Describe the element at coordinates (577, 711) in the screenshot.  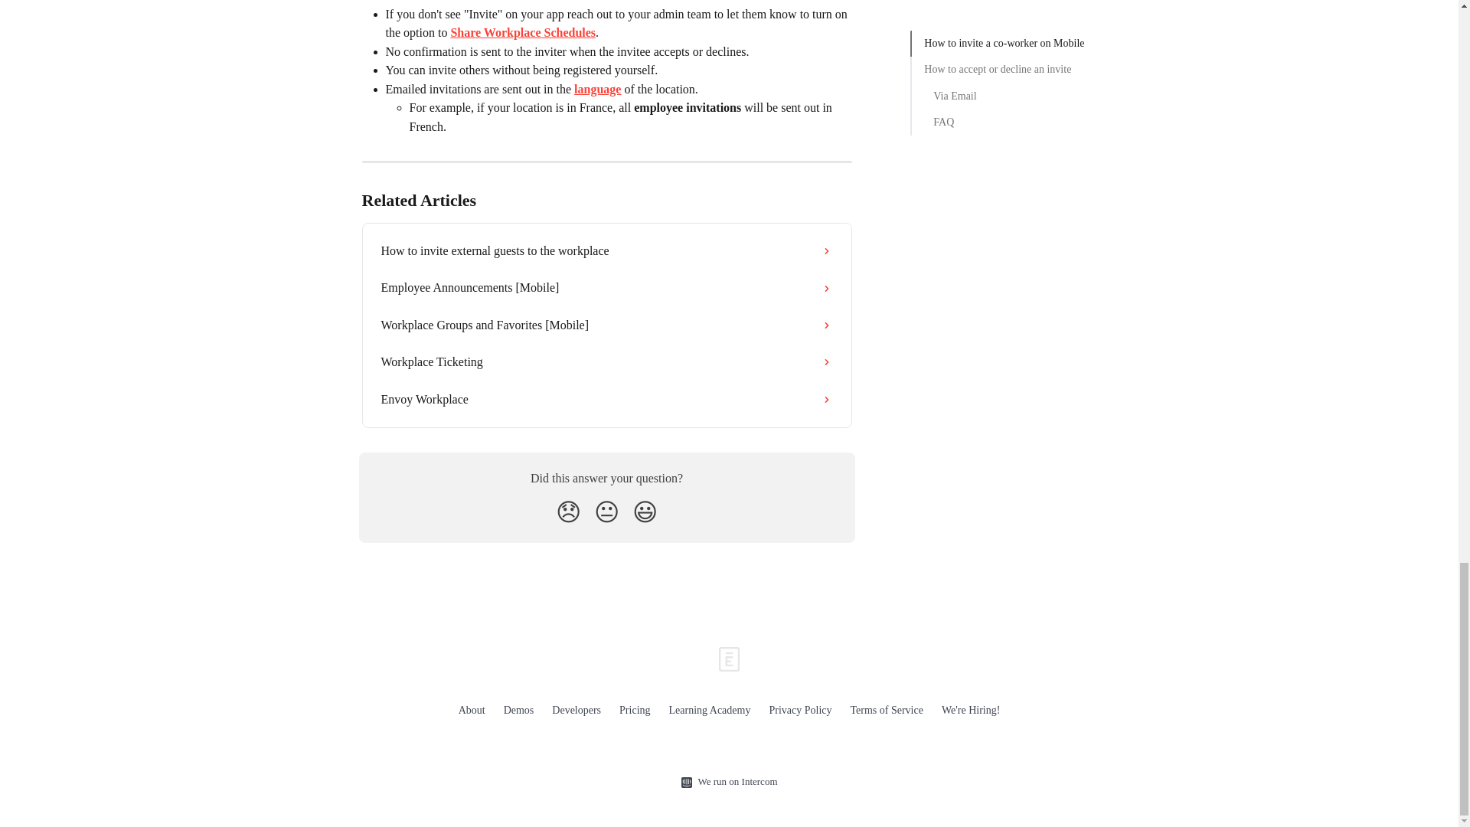
I see `Developers` at that location.